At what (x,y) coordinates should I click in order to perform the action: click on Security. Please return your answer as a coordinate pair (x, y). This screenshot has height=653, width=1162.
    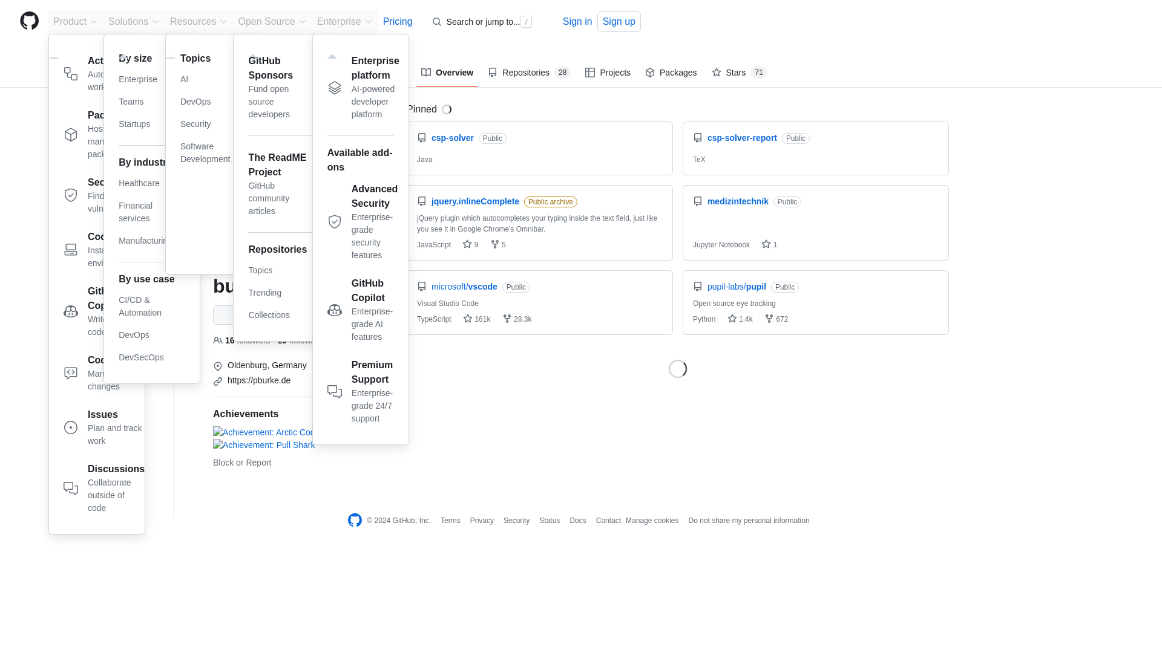
    Looking at the image, I should click on (104, 252).